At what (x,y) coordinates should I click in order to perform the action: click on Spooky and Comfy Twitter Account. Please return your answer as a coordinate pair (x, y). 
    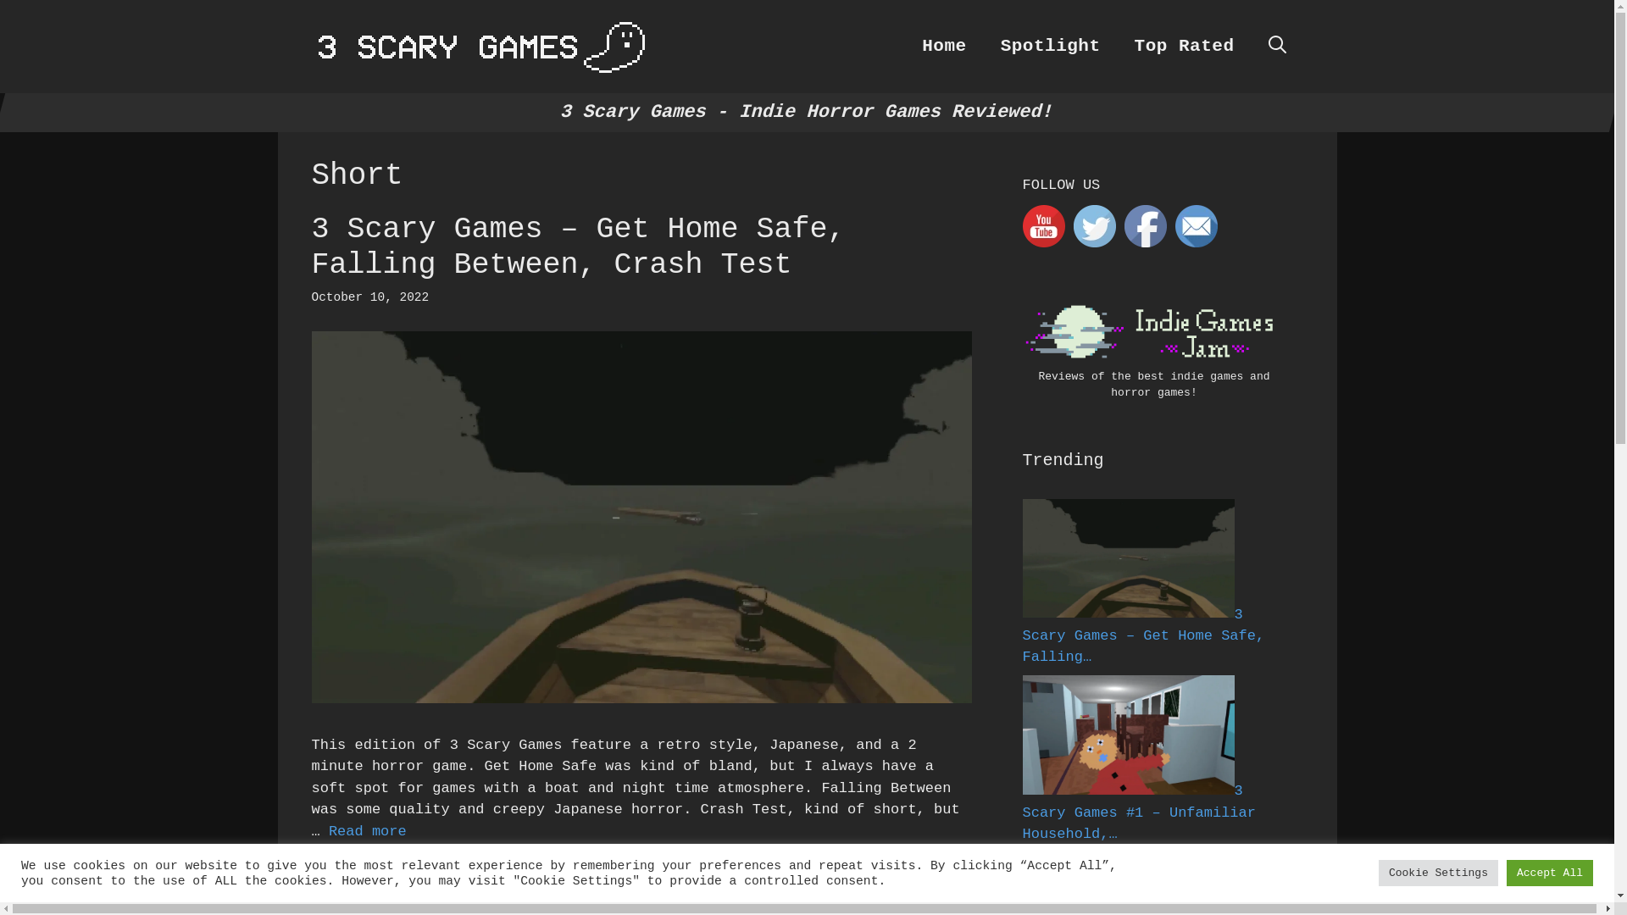
    Looking at the image, I should click on (1094, 226).